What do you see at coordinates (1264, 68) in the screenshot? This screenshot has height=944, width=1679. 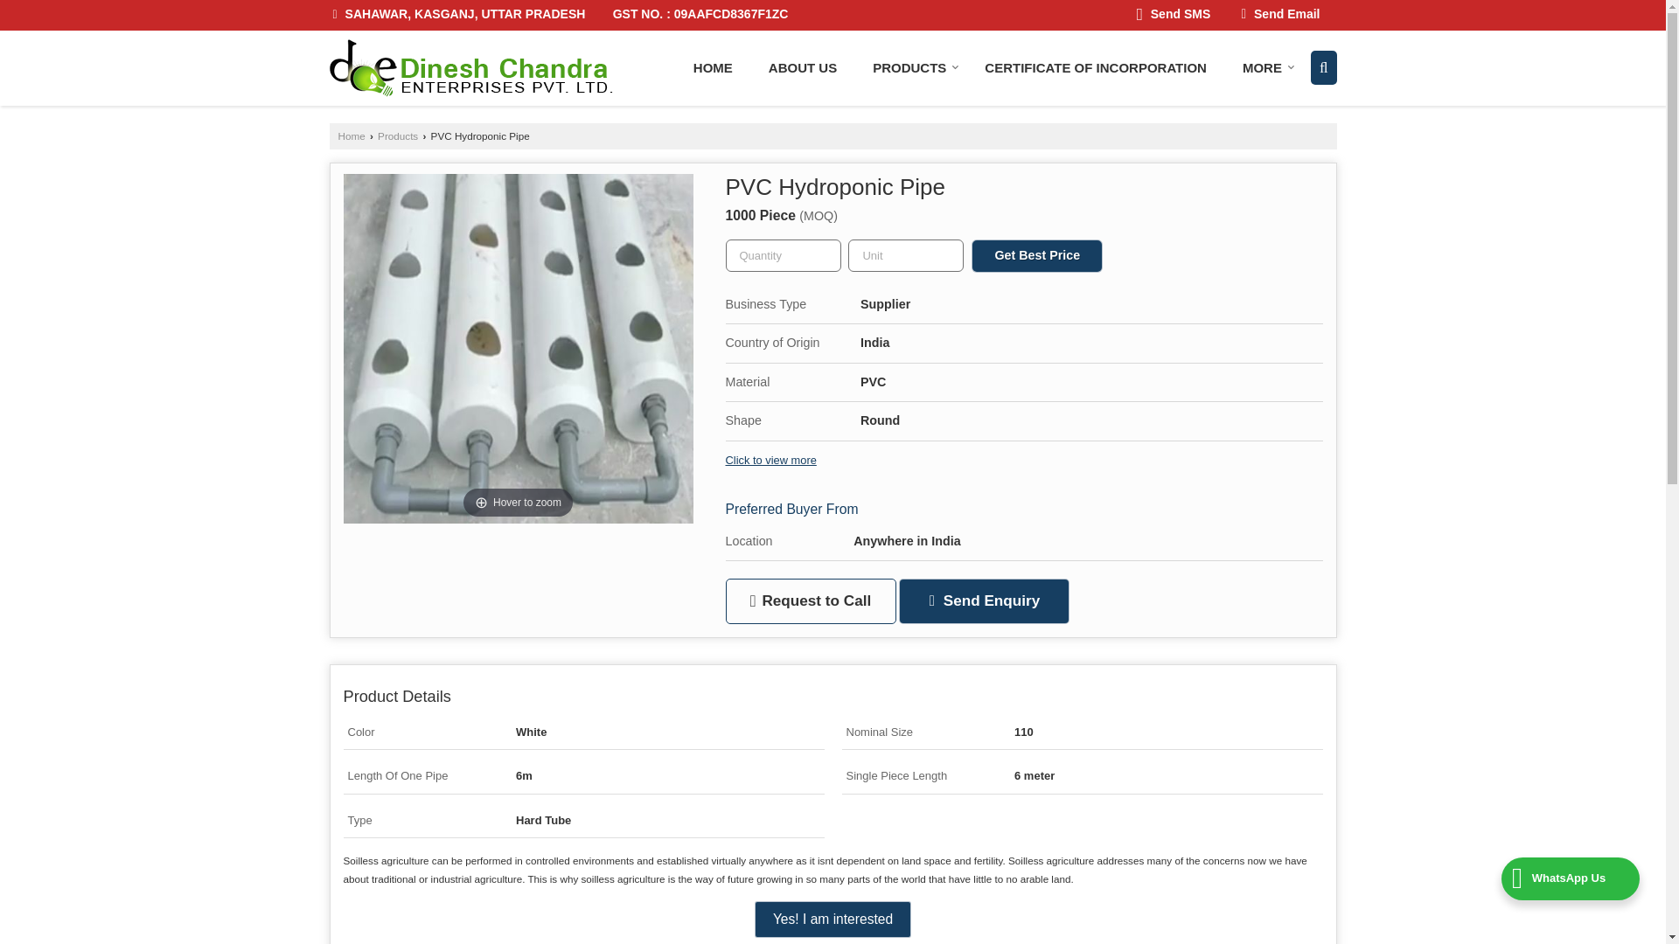 I see `MORE` at bounding box center [1264, 68].